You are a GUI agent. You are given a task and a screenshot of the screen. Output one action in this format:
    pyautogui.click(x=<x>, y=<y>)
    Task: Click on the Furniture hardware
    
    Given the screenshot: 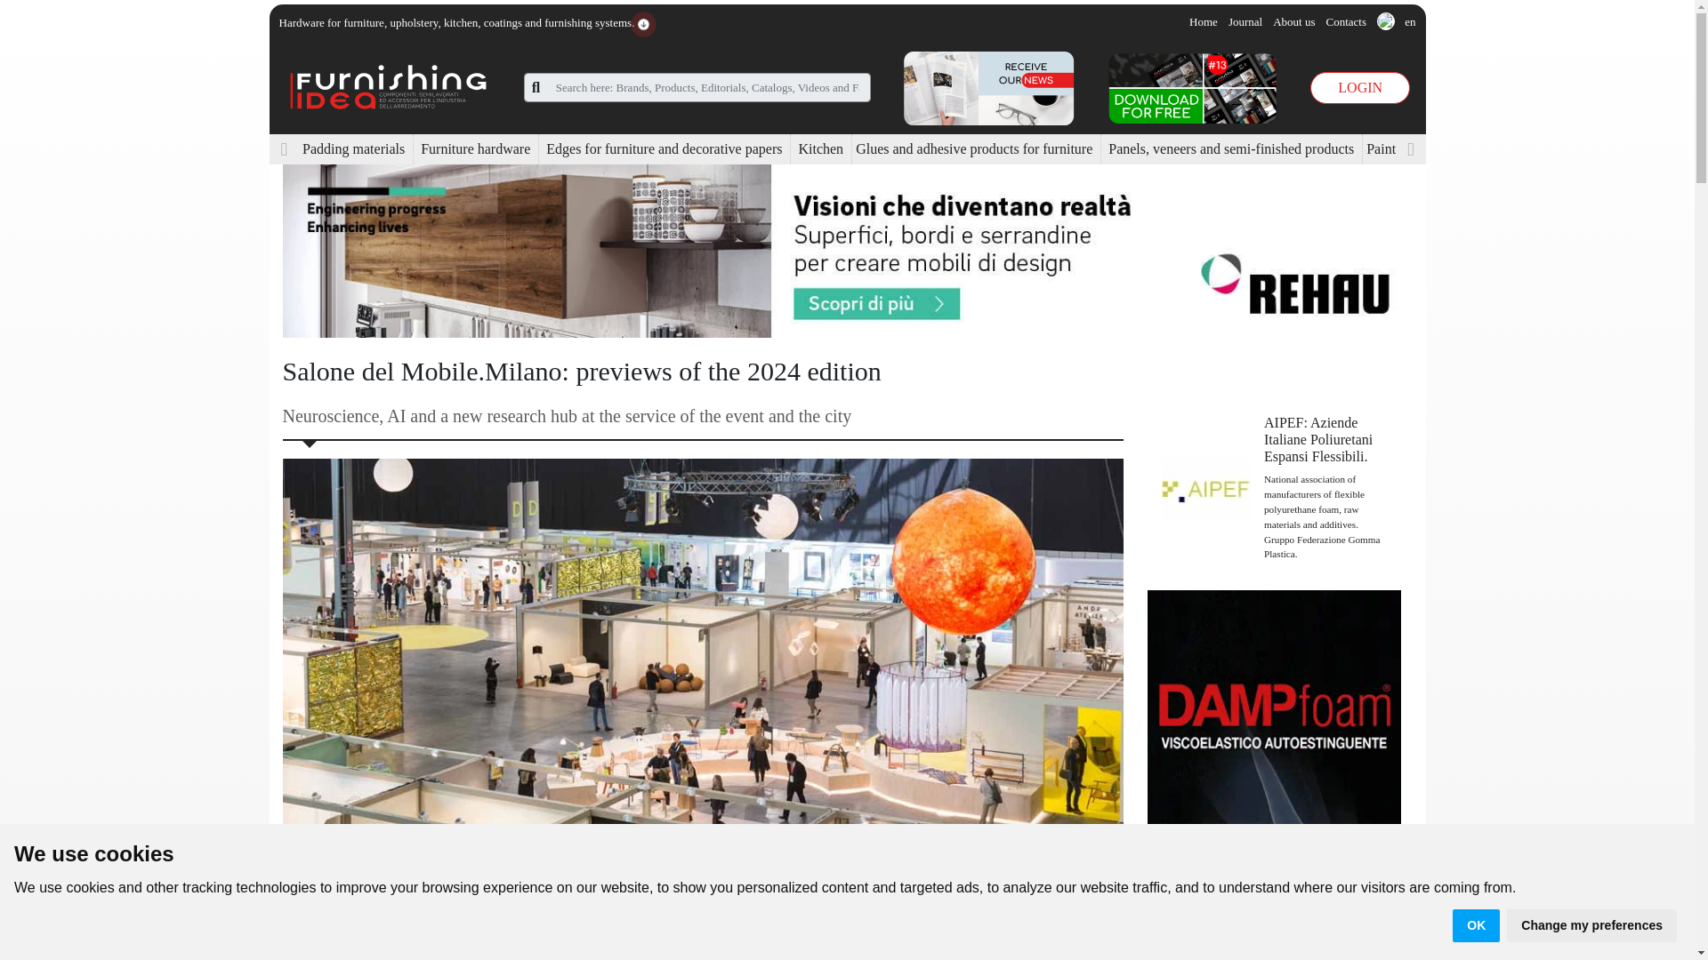 What is the action you would take?
    pyautogui.click(x=475, y=148)
    